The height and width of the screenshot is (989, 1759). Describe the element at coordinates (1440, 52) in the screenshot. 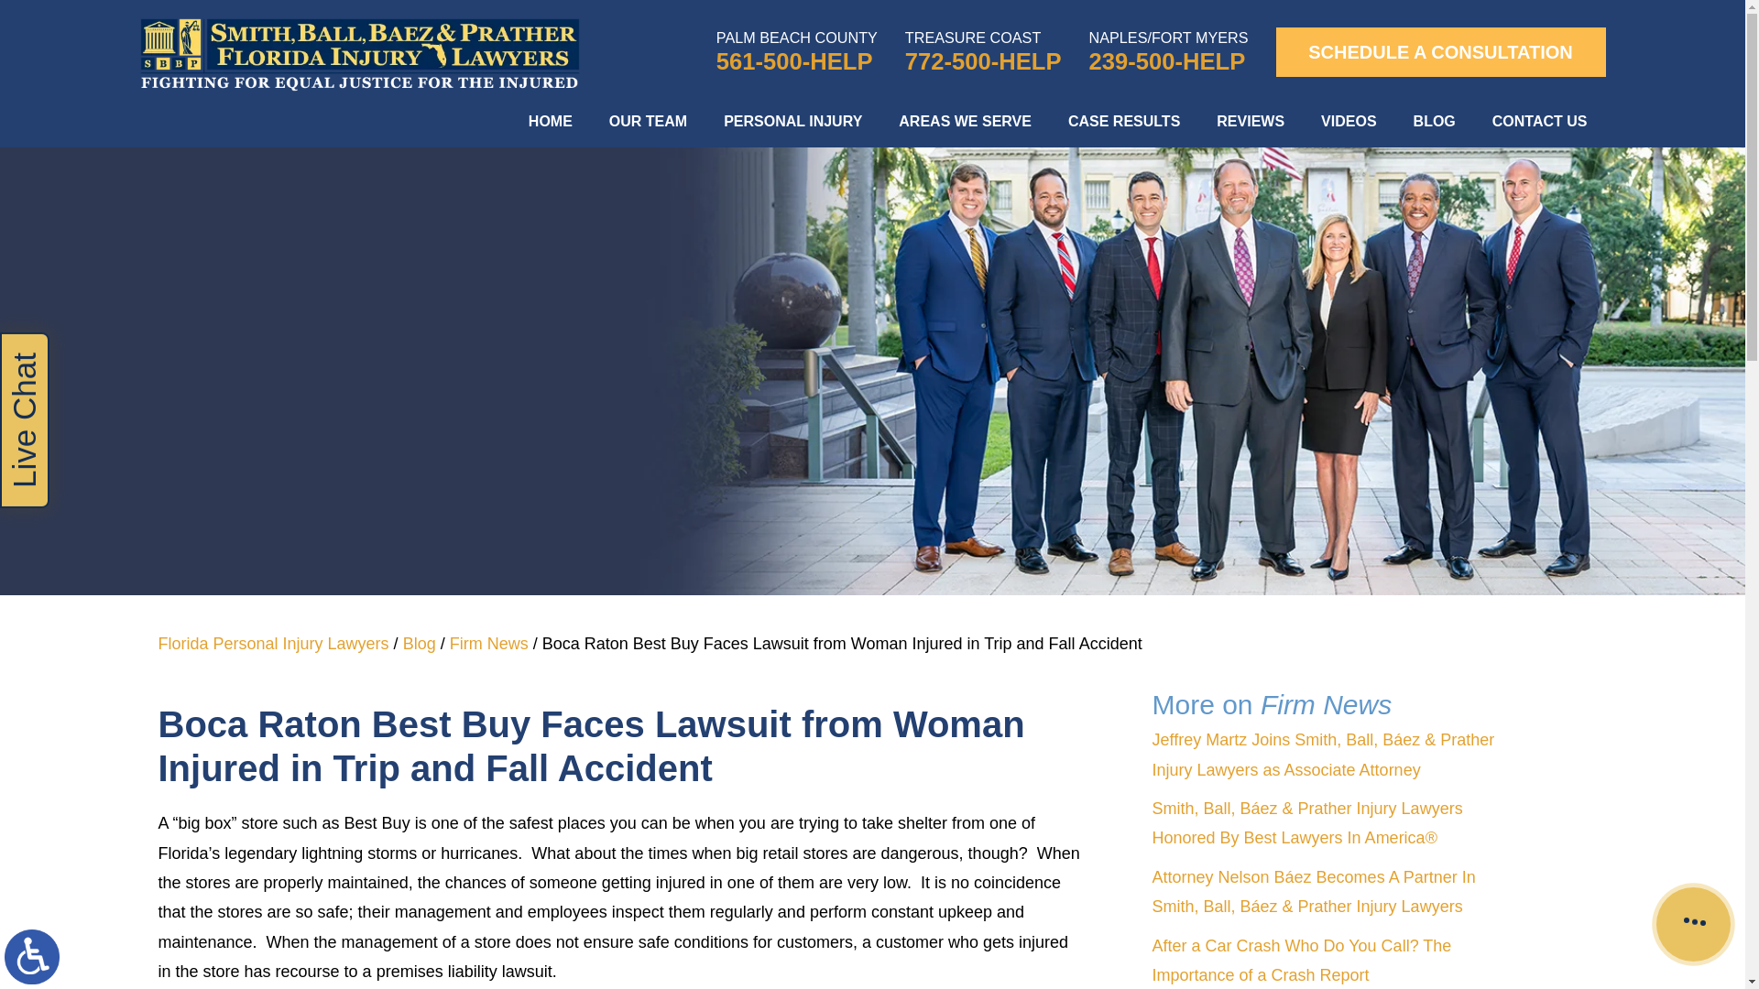

I see `SCHEDULE A CONSULTATION` at that location.